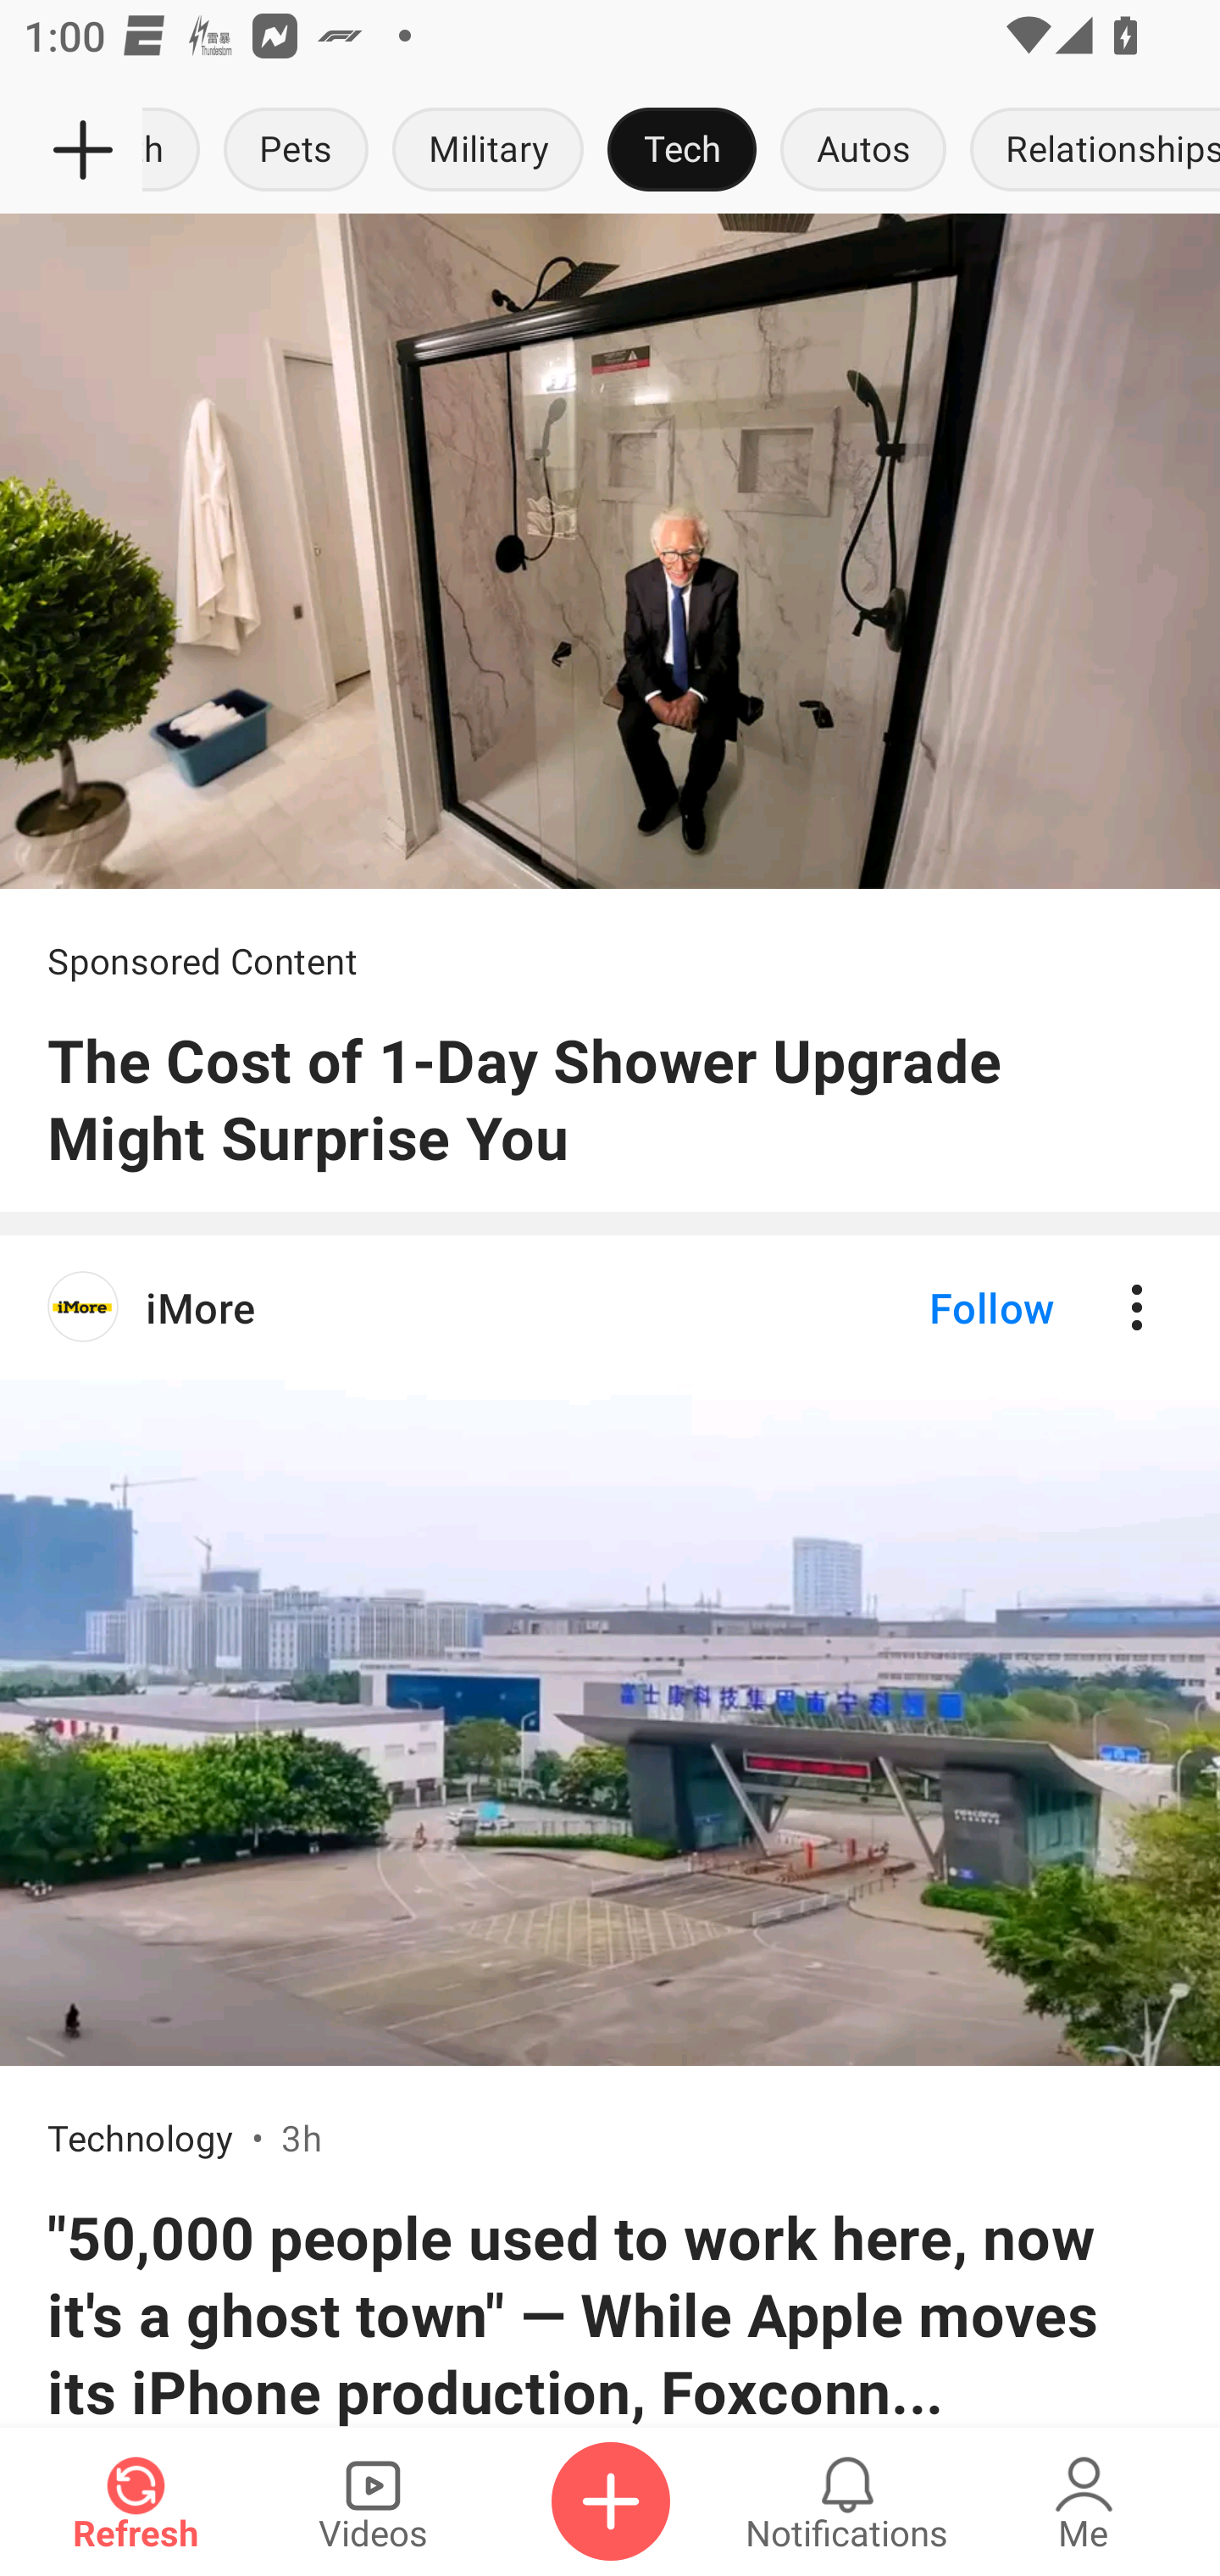  What do you see at coordinates (297, 151) in the screenshot?
I see `Pets` at bounding box center [297, 151].